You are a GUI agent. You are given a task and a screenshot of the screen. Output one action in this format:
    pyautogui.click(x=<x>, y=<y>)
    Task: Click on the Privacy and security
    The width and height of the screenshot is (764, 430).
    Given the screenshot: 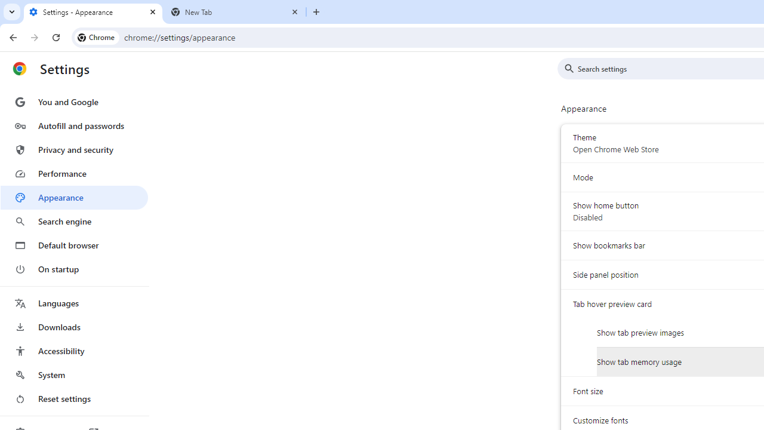 What is the action you would take?
    pyautogui.click(x=74, y=149)
    